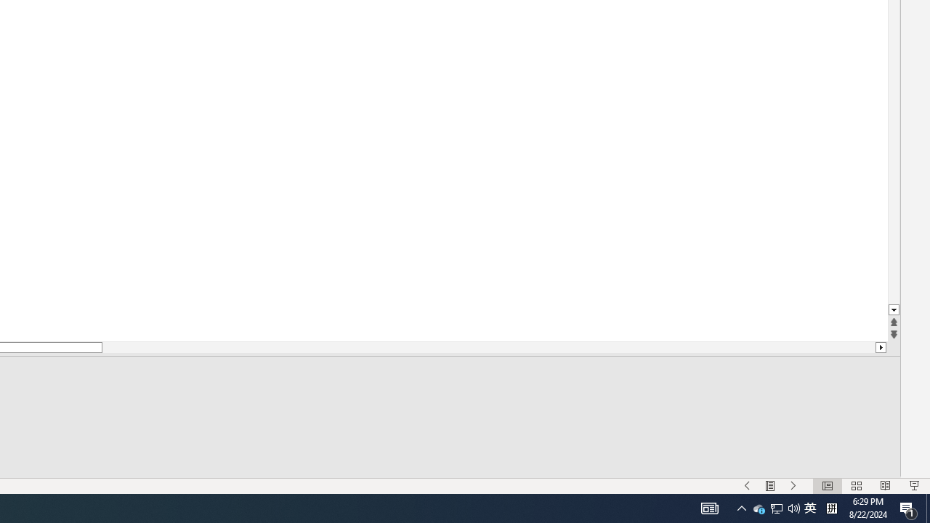 The height and width of the screenshot is (523, 930). What do you see at coordinates (770, 485) in the screenshot?
I see `Menu On` at bounding box center [770, 485].